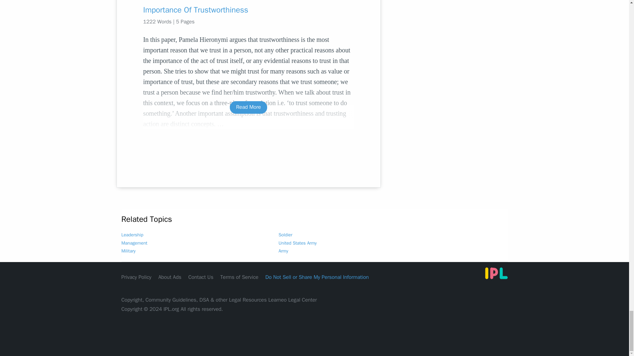 This screenshot has height=356, width=634. I want to click on About Ads, so click(170, 277).